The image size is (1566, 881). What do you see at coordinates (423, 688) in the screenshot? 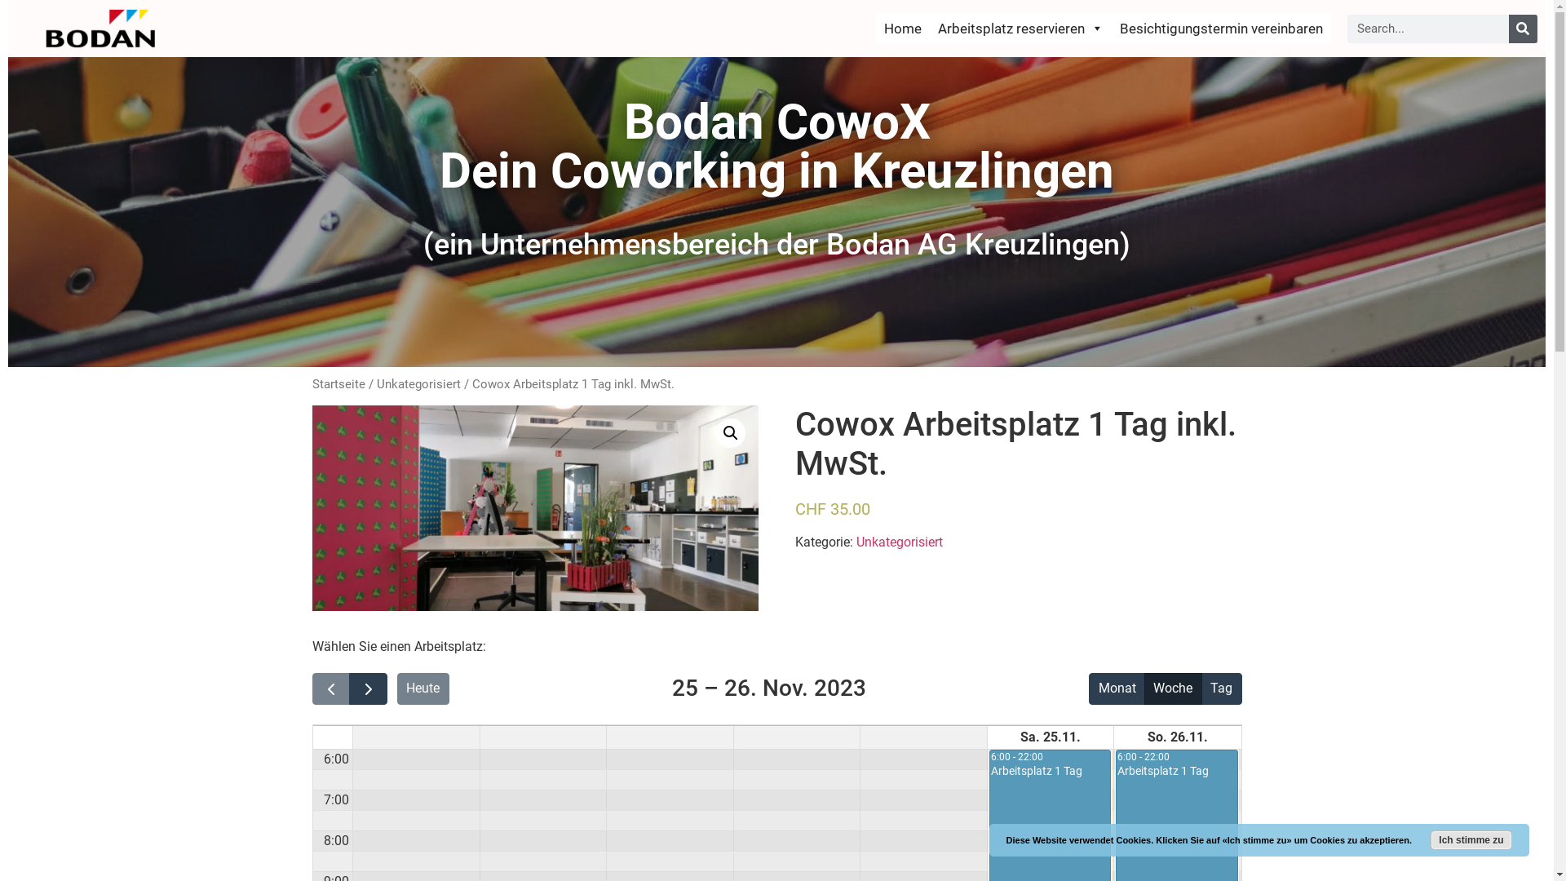
I see `Heute` at bounding box center [423, 688].